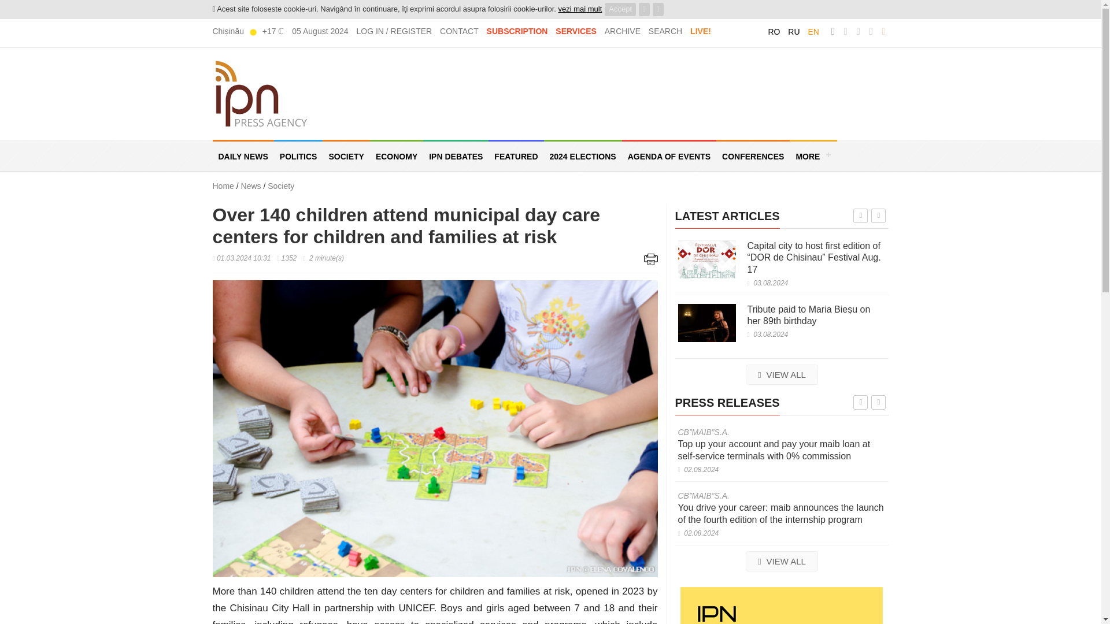 This screenshot has width=1110, height=624. I want to click on Home, so click(223, 186).